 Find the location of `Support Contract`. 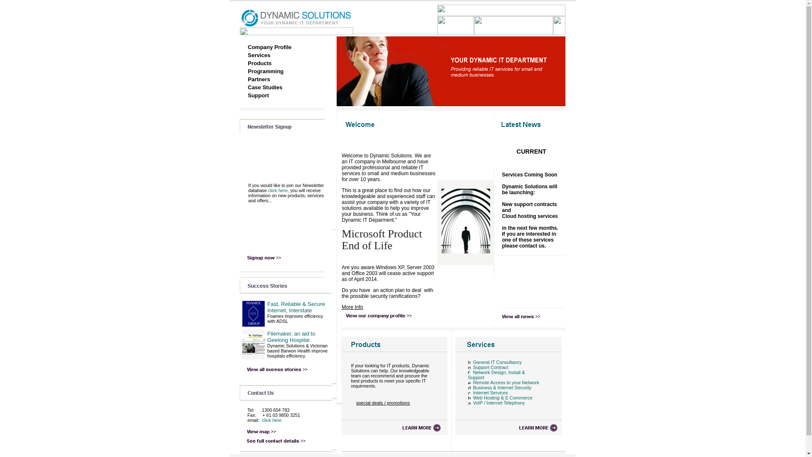

Support Contract is located at coordinates (491, 367).